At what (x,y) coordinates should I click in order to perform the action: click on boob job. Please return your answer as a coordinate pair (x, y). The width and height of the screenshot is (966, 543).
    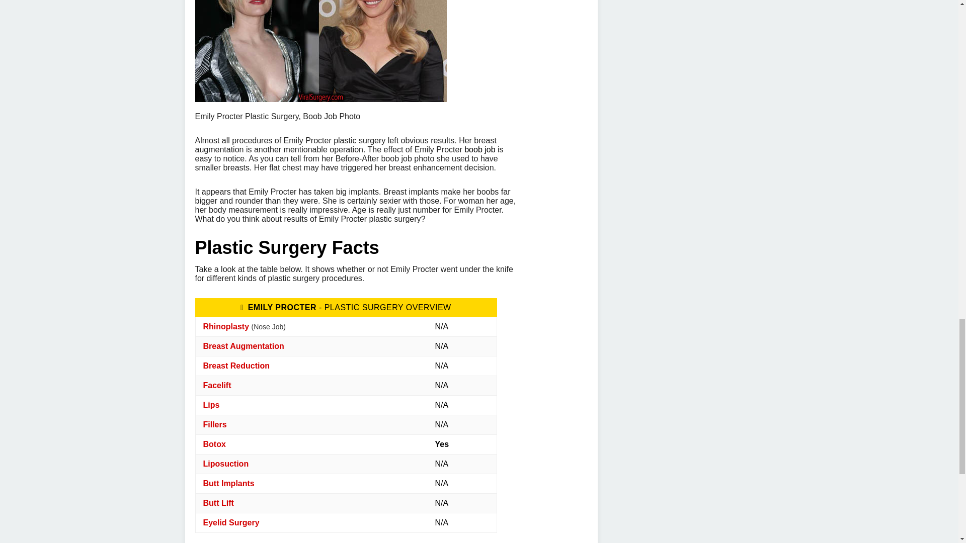
    Looking at the image, I should click on (479, 149).